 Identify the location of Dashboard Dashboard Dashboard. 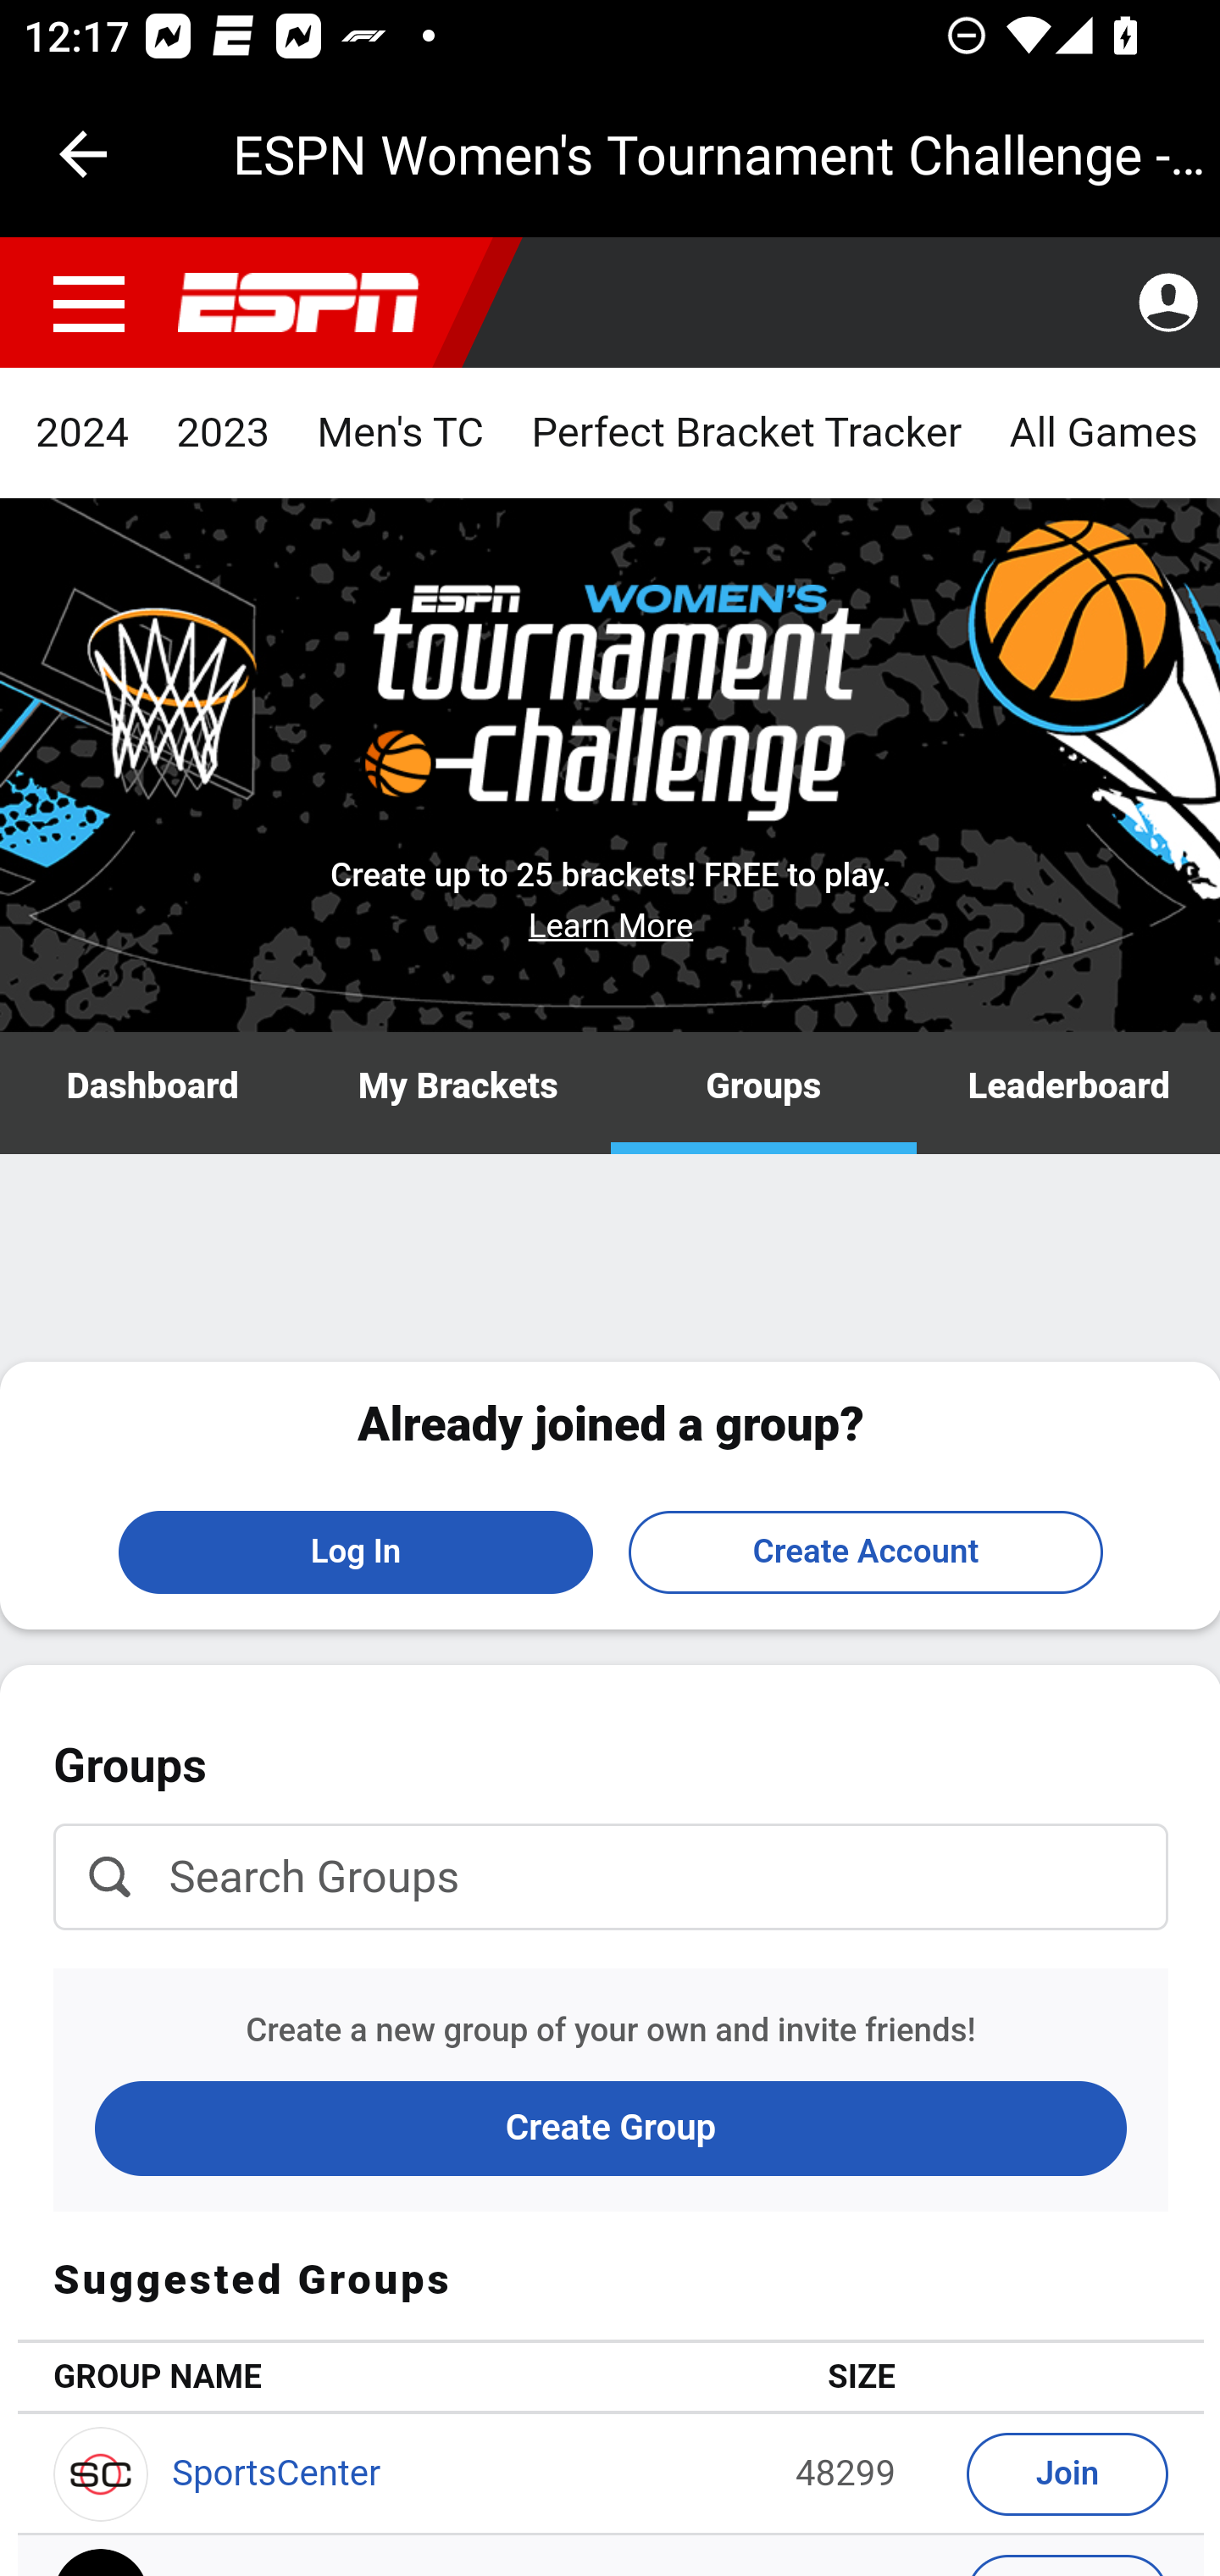
(154, 1095).